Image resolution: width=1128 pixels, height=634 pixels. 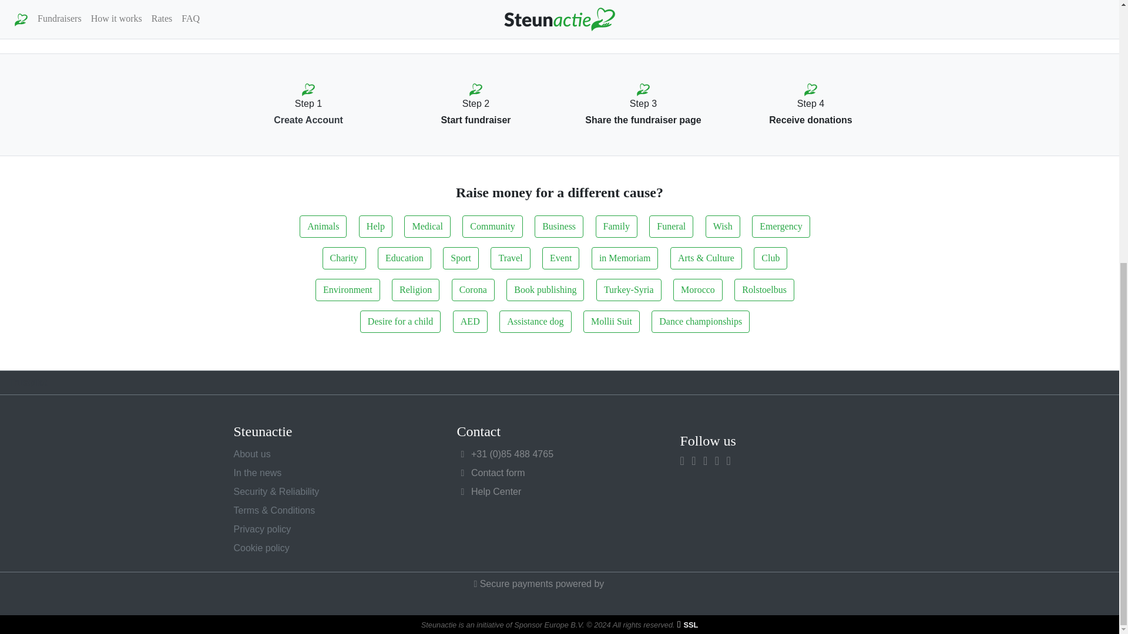 What do you see at coordinates (510, 258) in the screenshot?
I see `Travel` at bounding box center [510, 258].